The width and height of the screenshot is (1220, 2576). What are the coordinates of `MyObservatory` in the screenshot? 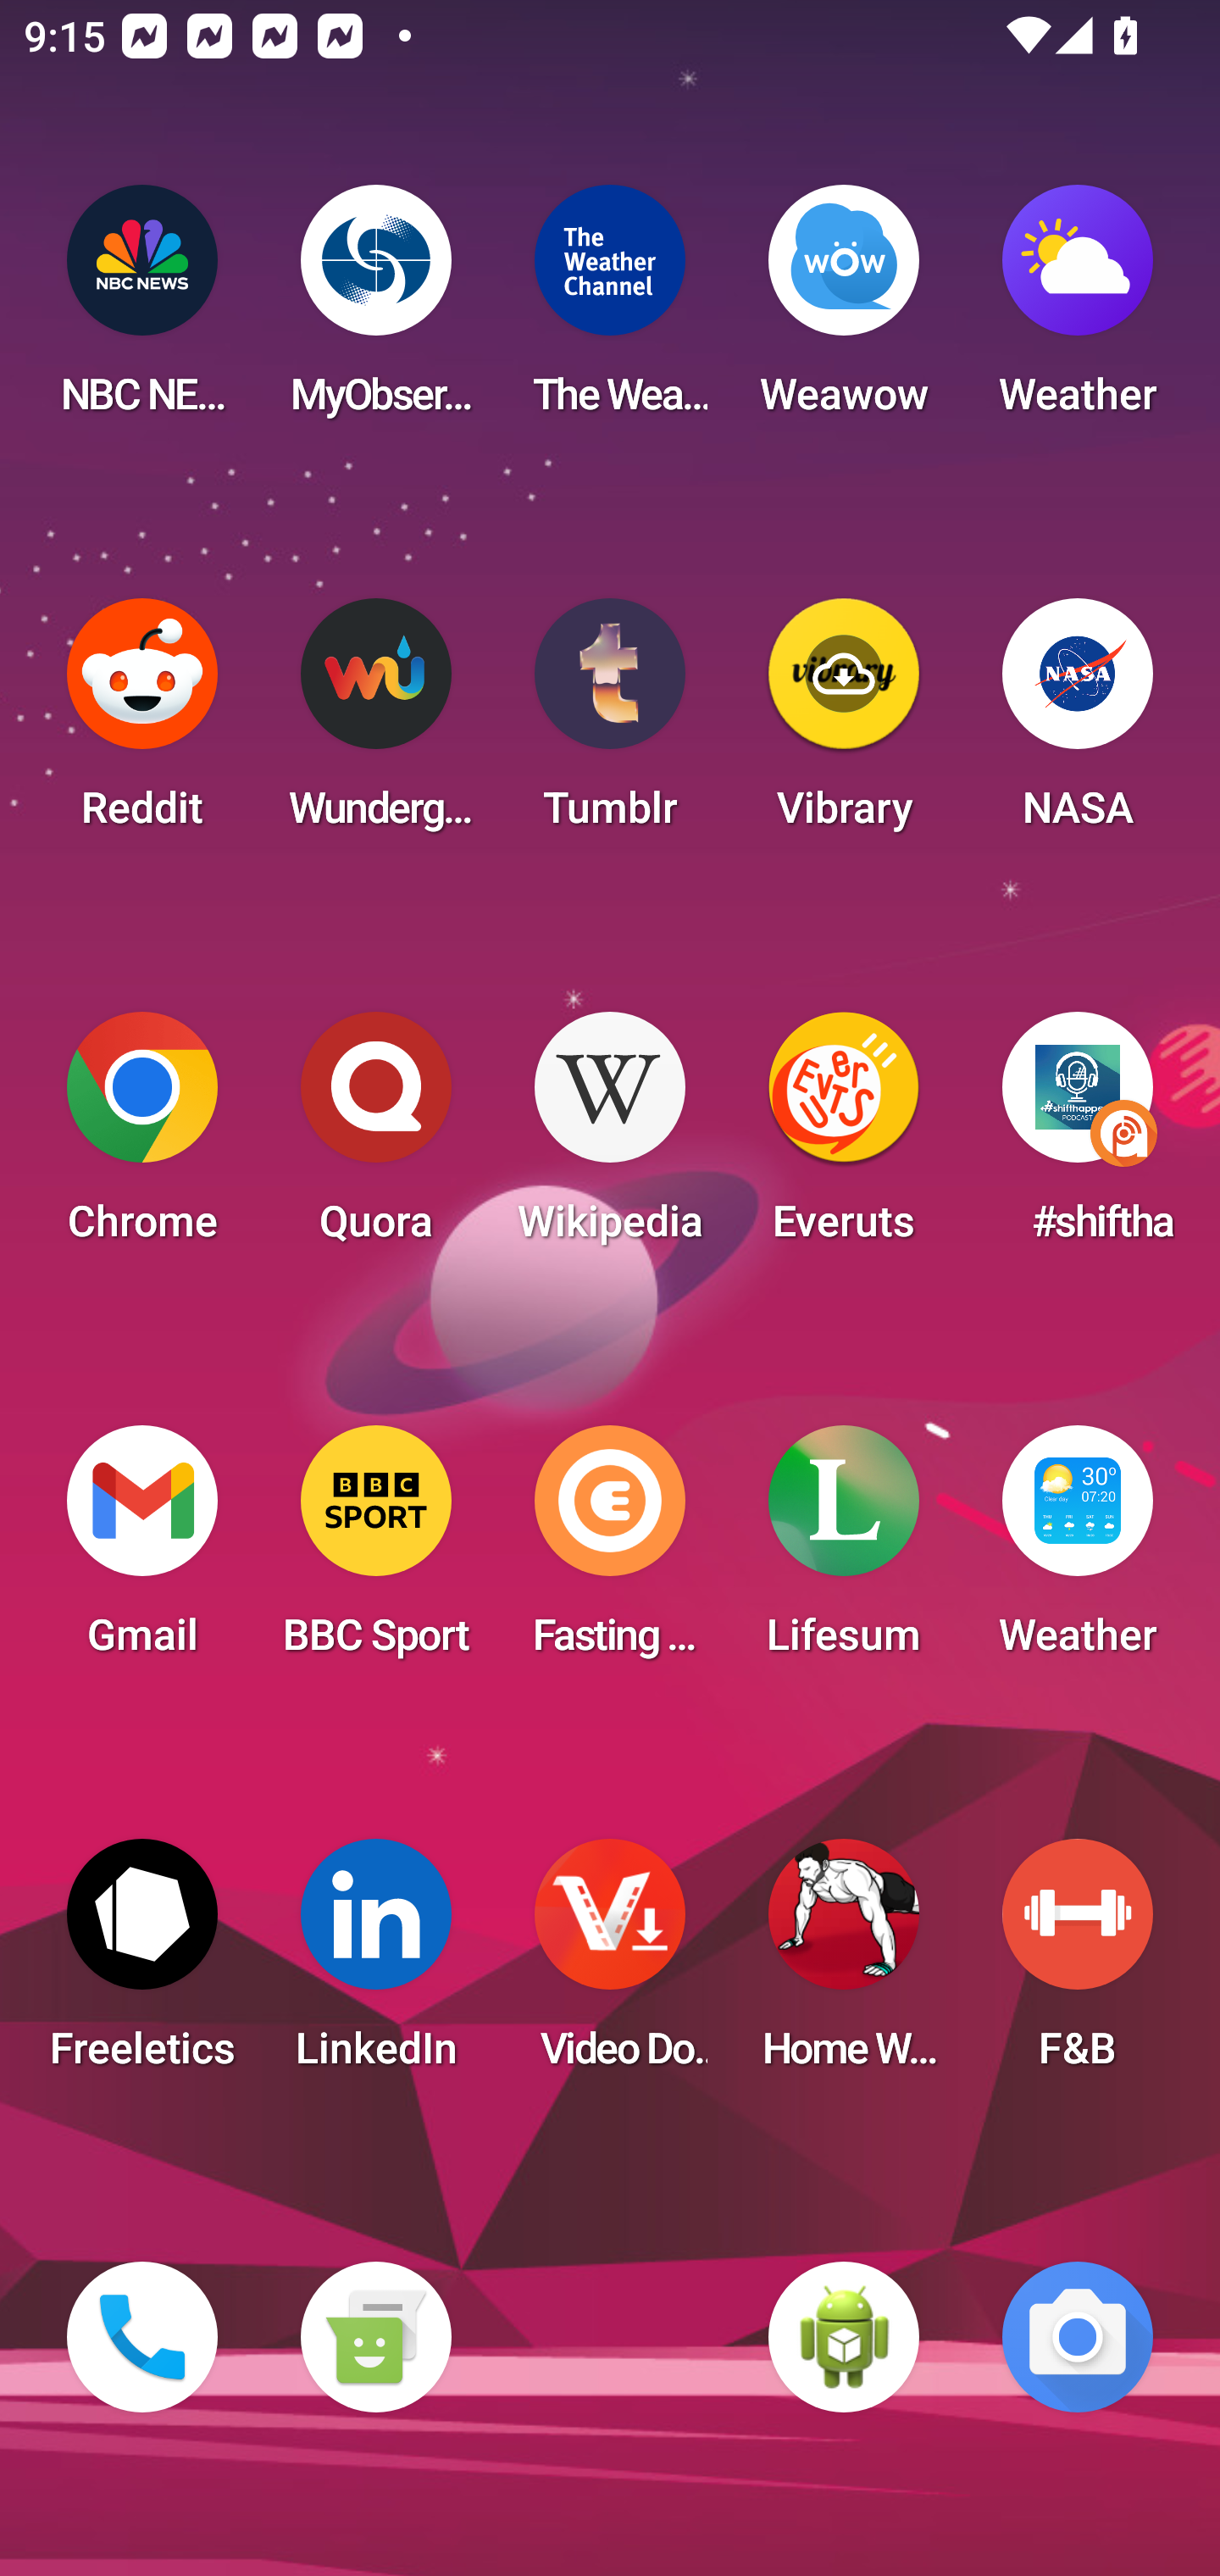 It's located at (375, 310).